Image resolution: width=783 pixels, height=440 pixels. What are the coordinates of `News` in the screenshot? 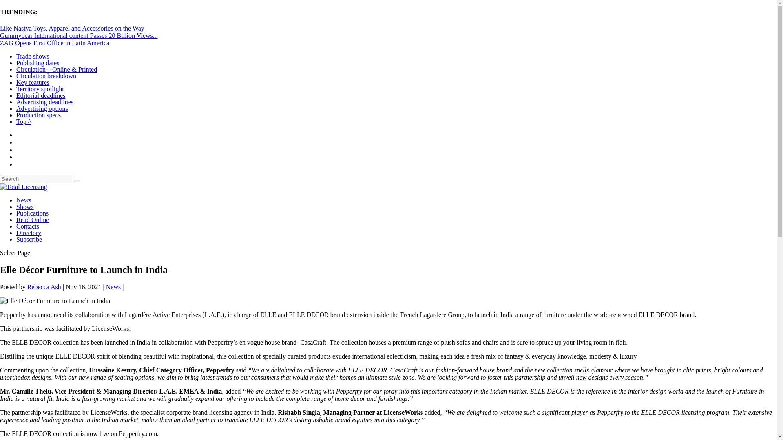 It's located at (24, 200).